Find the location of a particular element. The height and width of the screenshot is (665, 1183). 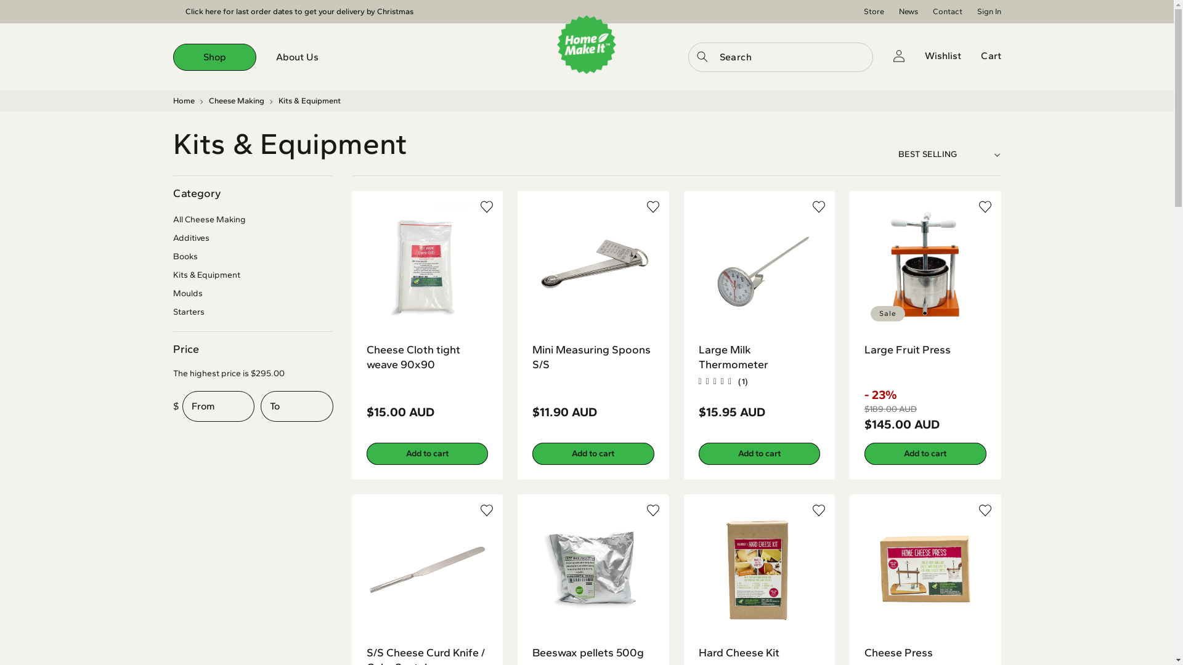

Beeswax pellets 500g is located at coordinates (593, 653).